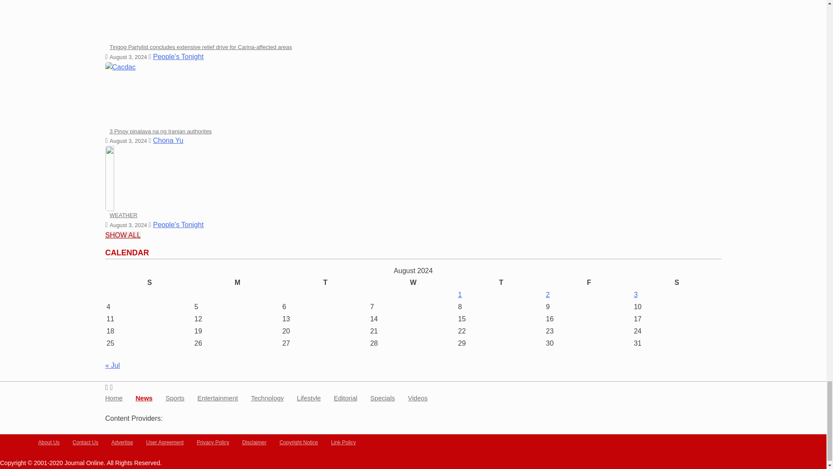 The image size is (833, 469). I want to click on Sunday, so click(149, 283).